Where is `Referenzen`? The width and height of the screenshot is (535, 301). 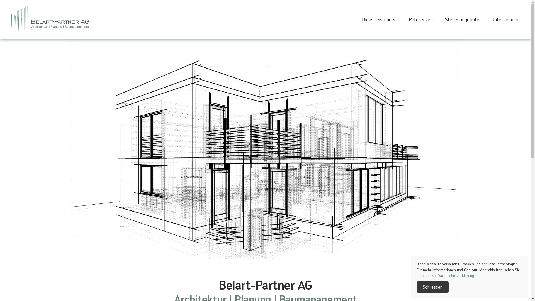
Referenzen is located at coordinates (421, 20).